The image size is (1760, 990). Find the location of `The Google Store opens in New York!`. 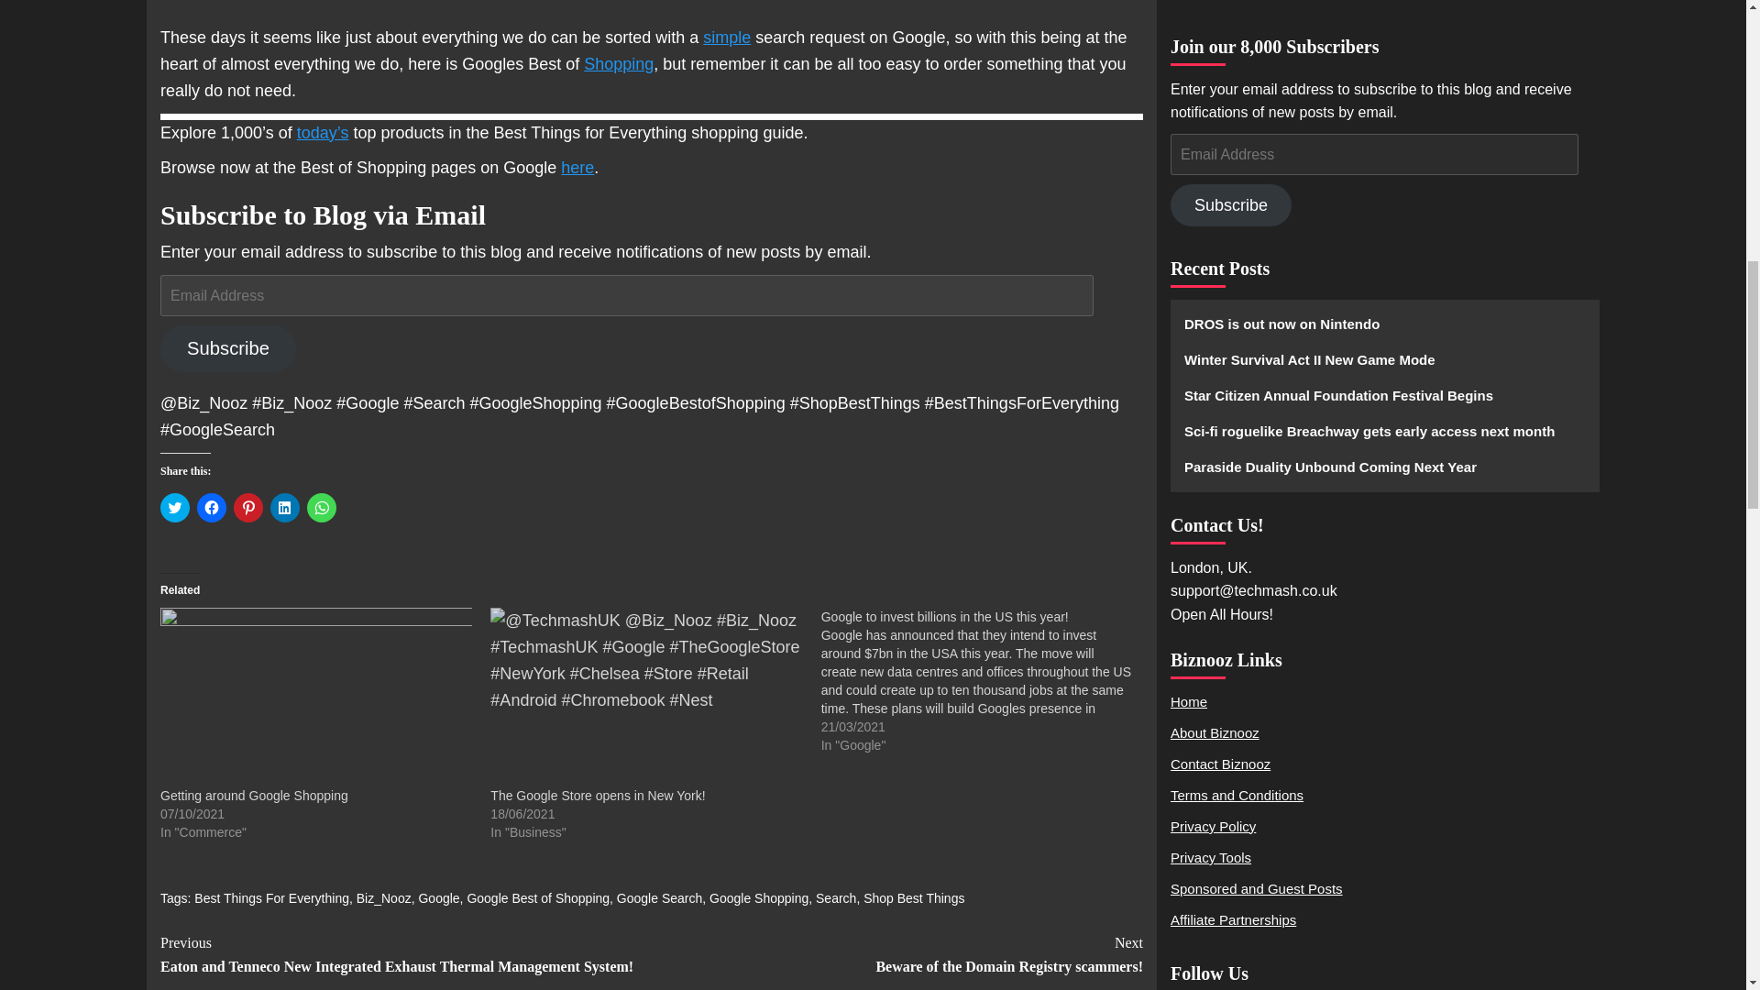

The Google Store opens in New York! is located at coordinates (598, 795).